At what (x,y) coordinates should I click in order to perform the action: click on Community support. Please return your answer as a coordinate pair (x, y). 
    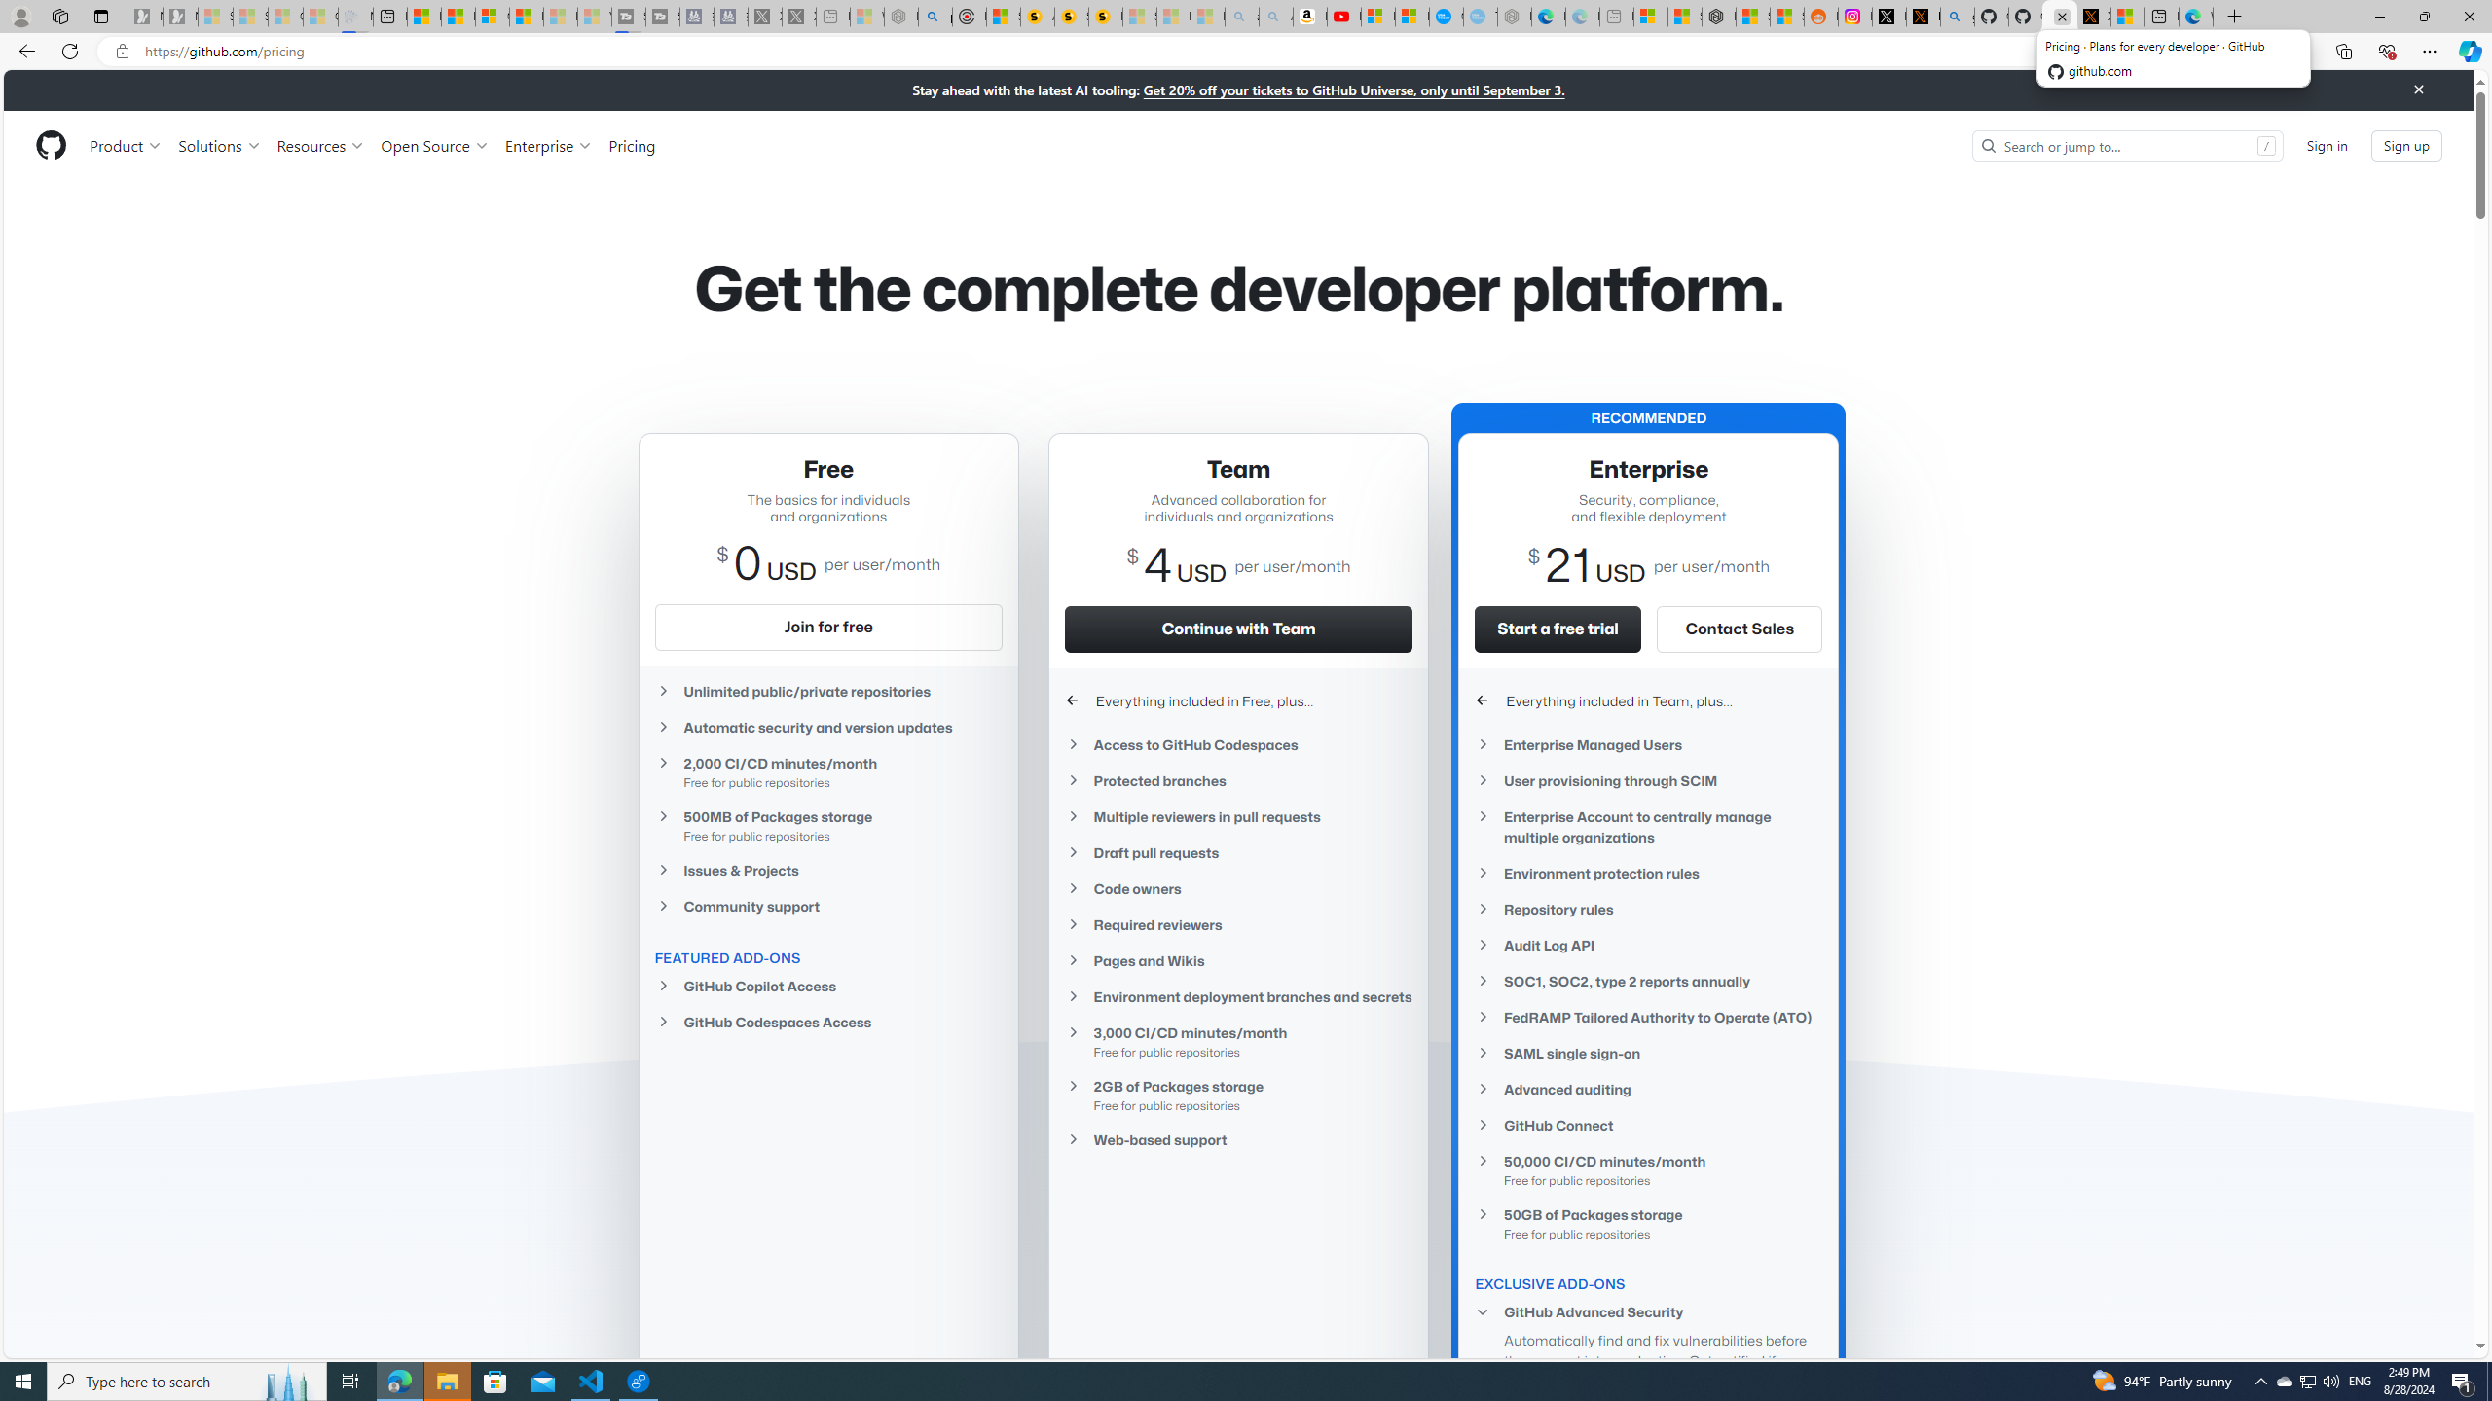
    Looking at the image, I should click on (827, 905).